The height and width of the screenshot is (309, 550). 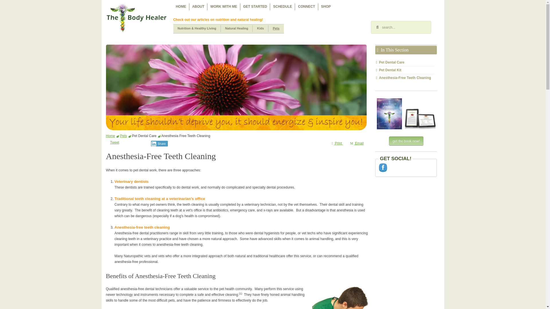 I want to click on CONNECT, so click(x=306, y=6).